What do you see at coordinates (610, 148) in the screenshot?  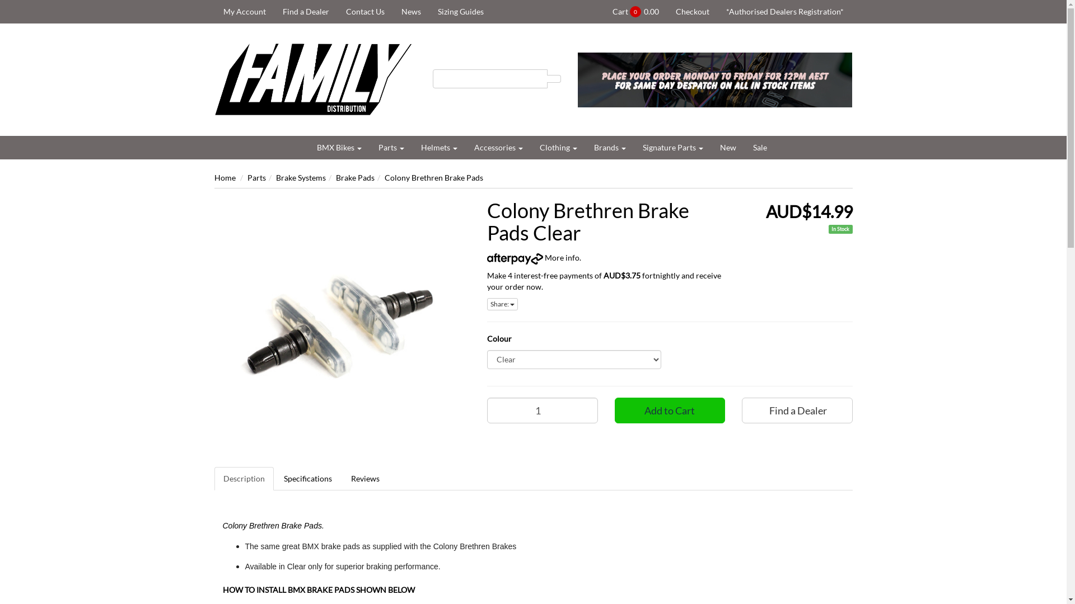 I see `Brands` at bounding box center [610, 148].